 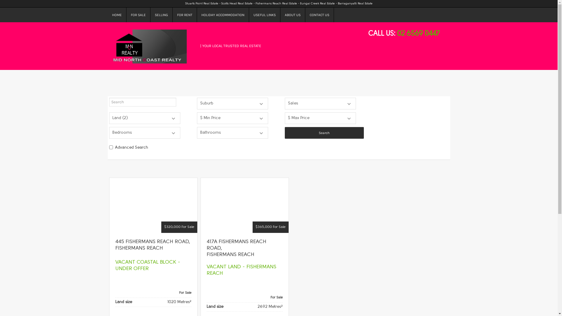 What do you see at coordinates (293, 15) in the screenshot?
I see `ABOUT US` at bounding box center [293, 15].